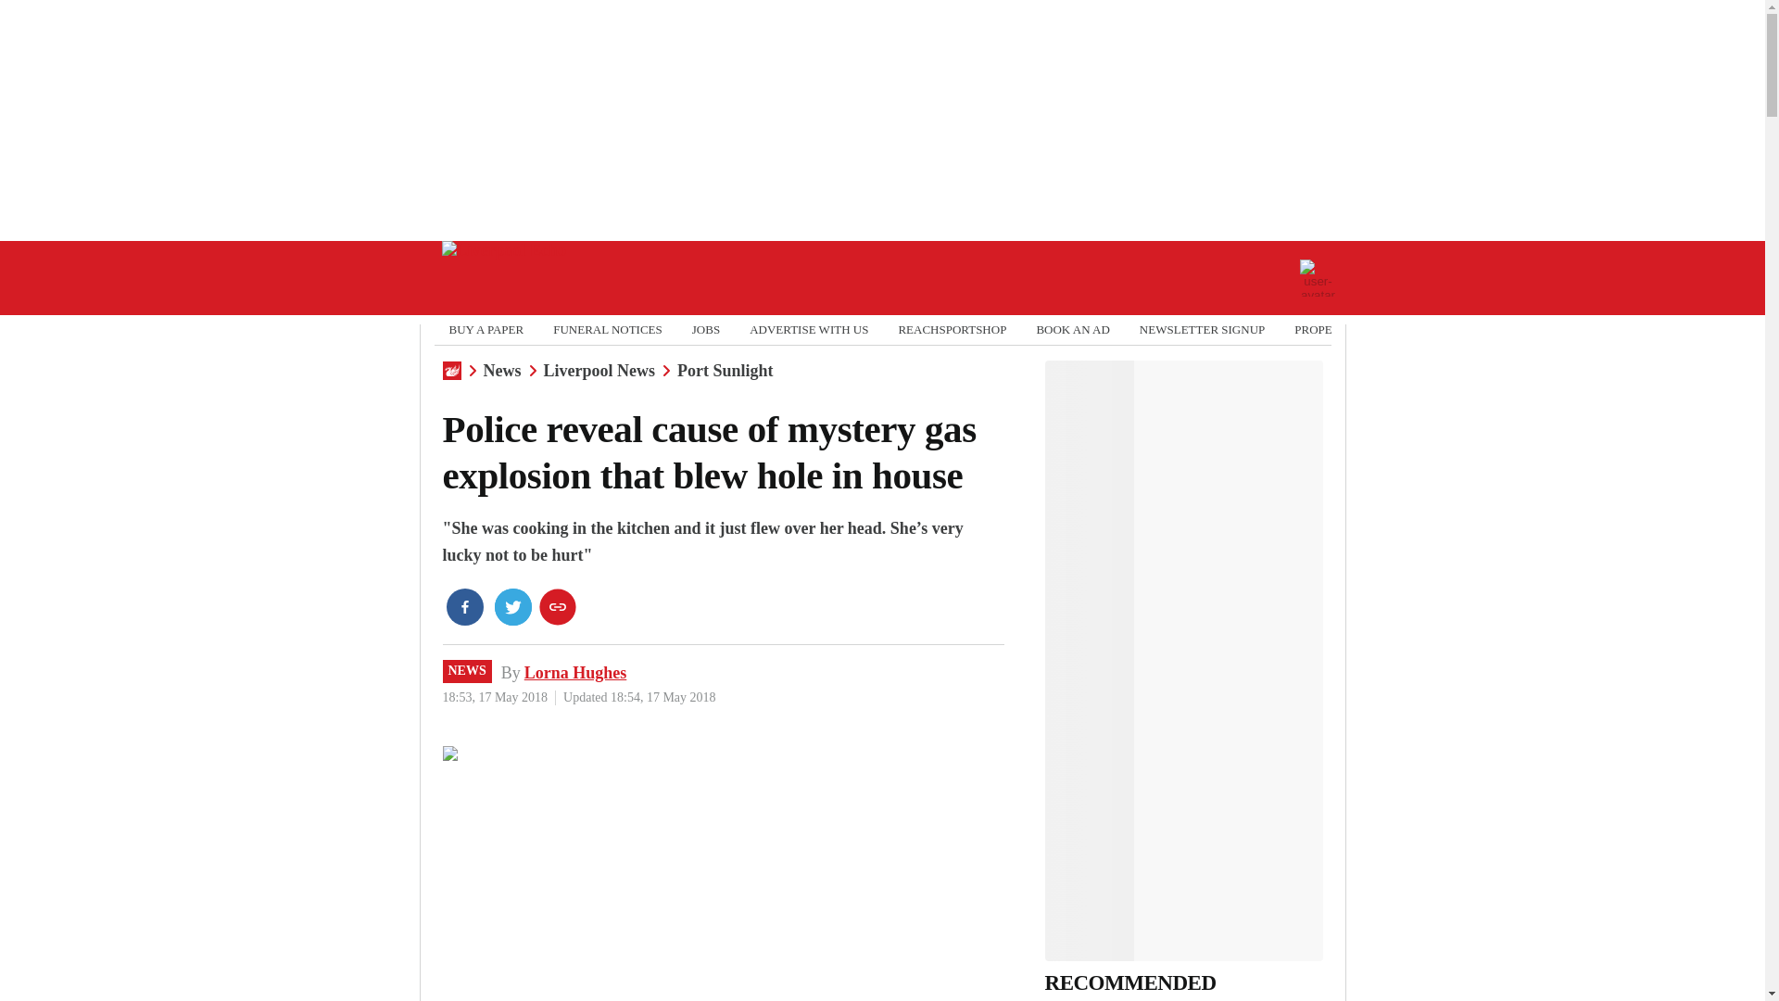 Image resolution: width=1779 pixels, height=1001 pixels. I want to click on News, so click(502, 371).